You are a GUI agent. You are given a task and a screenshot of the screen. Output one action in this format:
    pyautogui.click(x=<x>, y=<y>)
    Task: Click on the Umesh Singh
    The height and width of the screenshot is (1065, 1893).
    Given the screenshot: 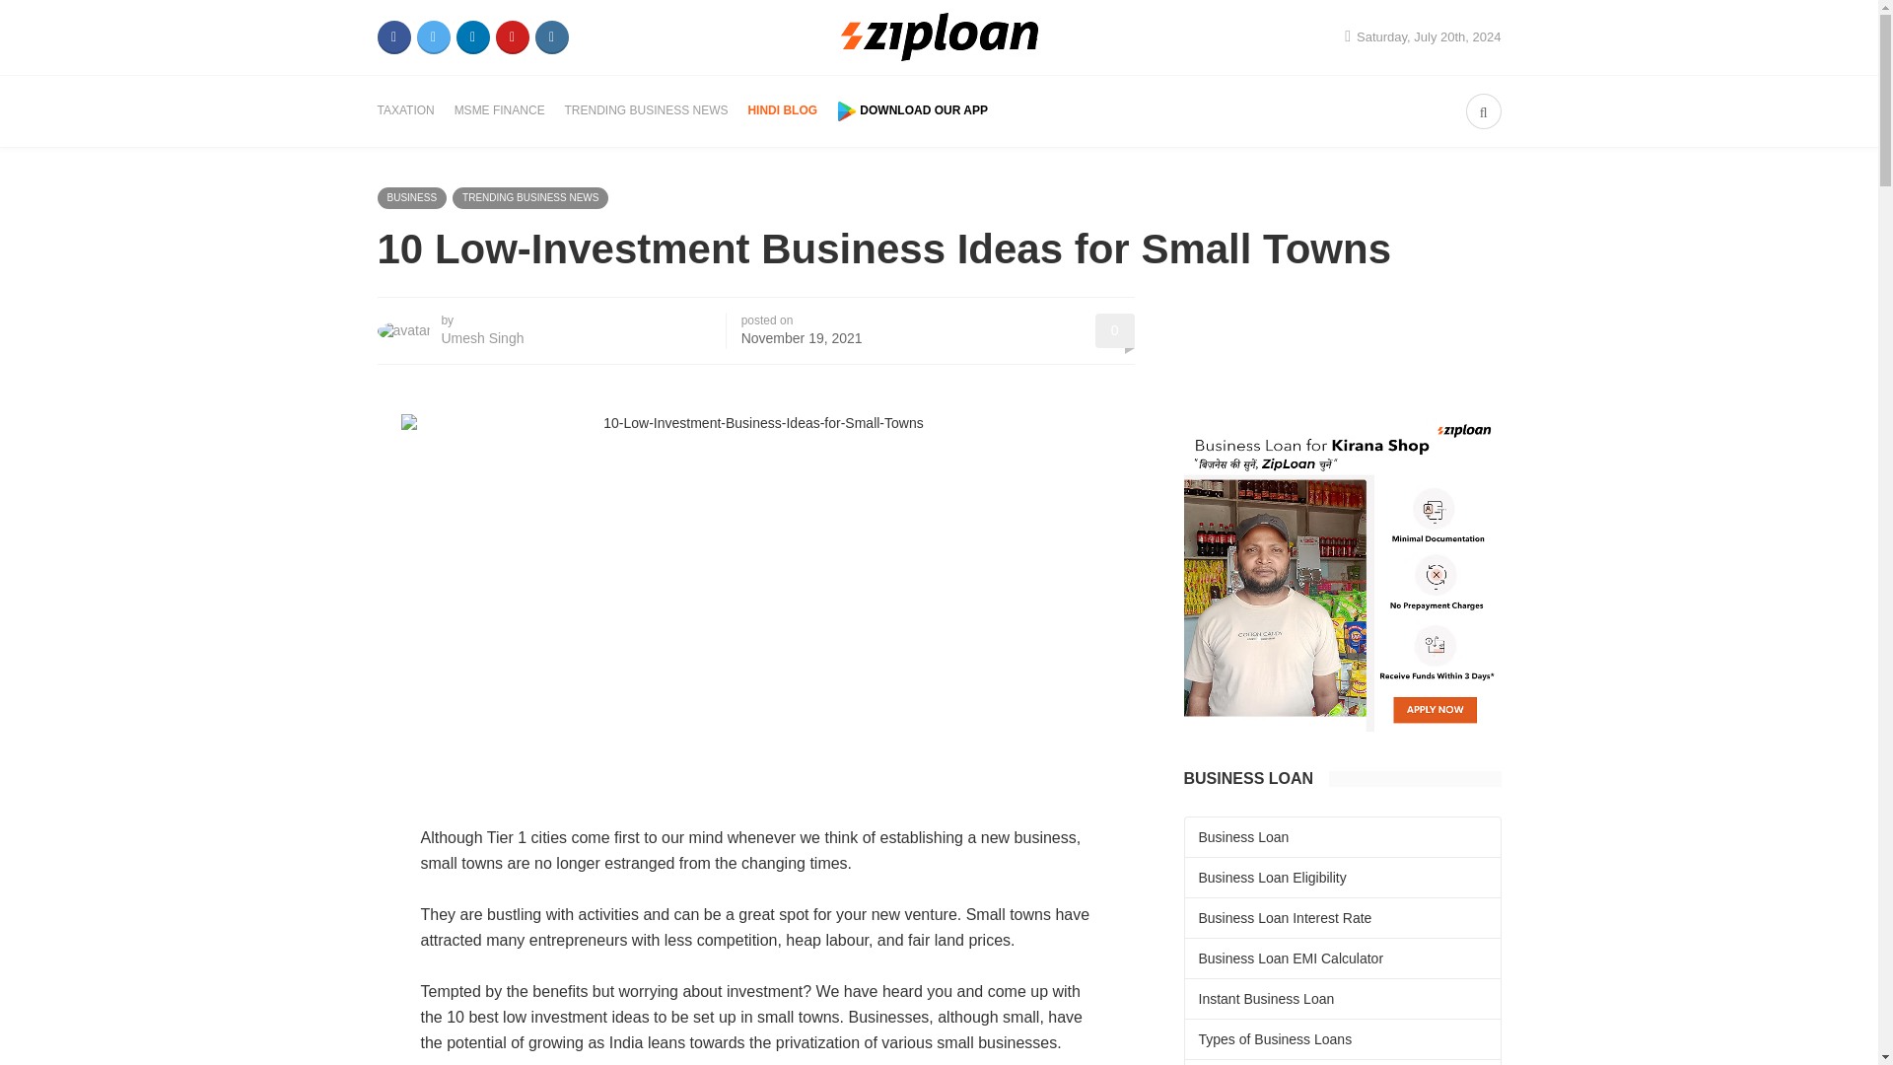 What is the action you would take?
    pyautogui.click(x=482, y=337)
    